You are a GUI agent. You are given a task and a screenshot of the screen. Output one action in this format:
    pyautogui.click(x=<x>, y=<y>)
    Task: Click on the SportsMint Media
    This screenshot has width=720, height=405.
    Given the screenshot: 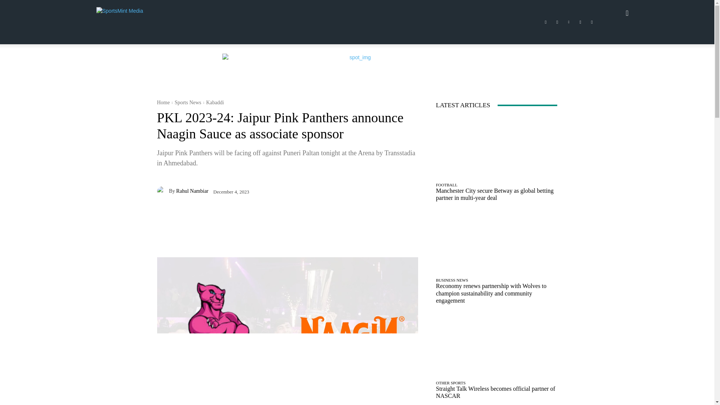 What is the action you would take?
    pyautogui.click(x=127, y=13)
    